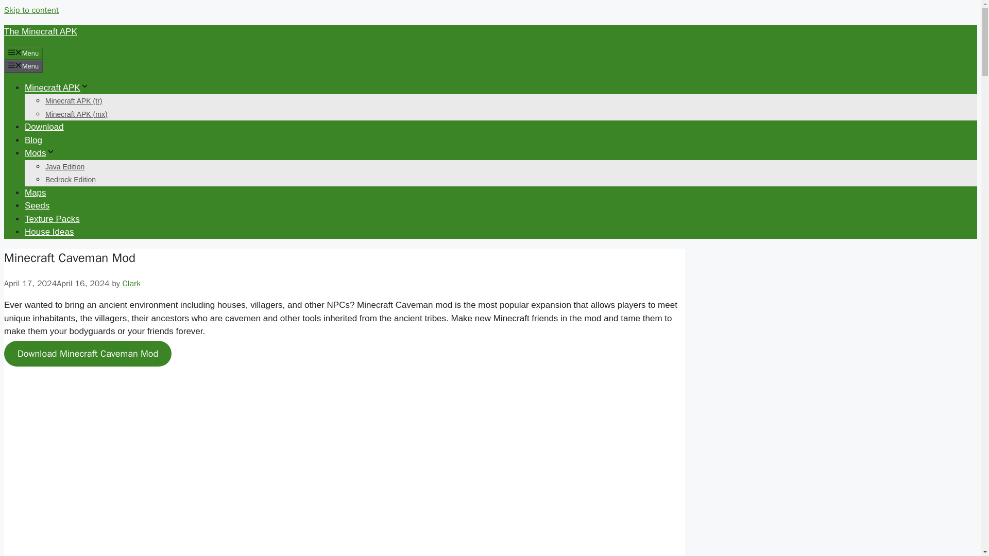 Image resolution: width=989 pixels, height=556 pixels. Describe the element at coordinates (31, 10) in the screenshot. I see `Skip to content` at that location.